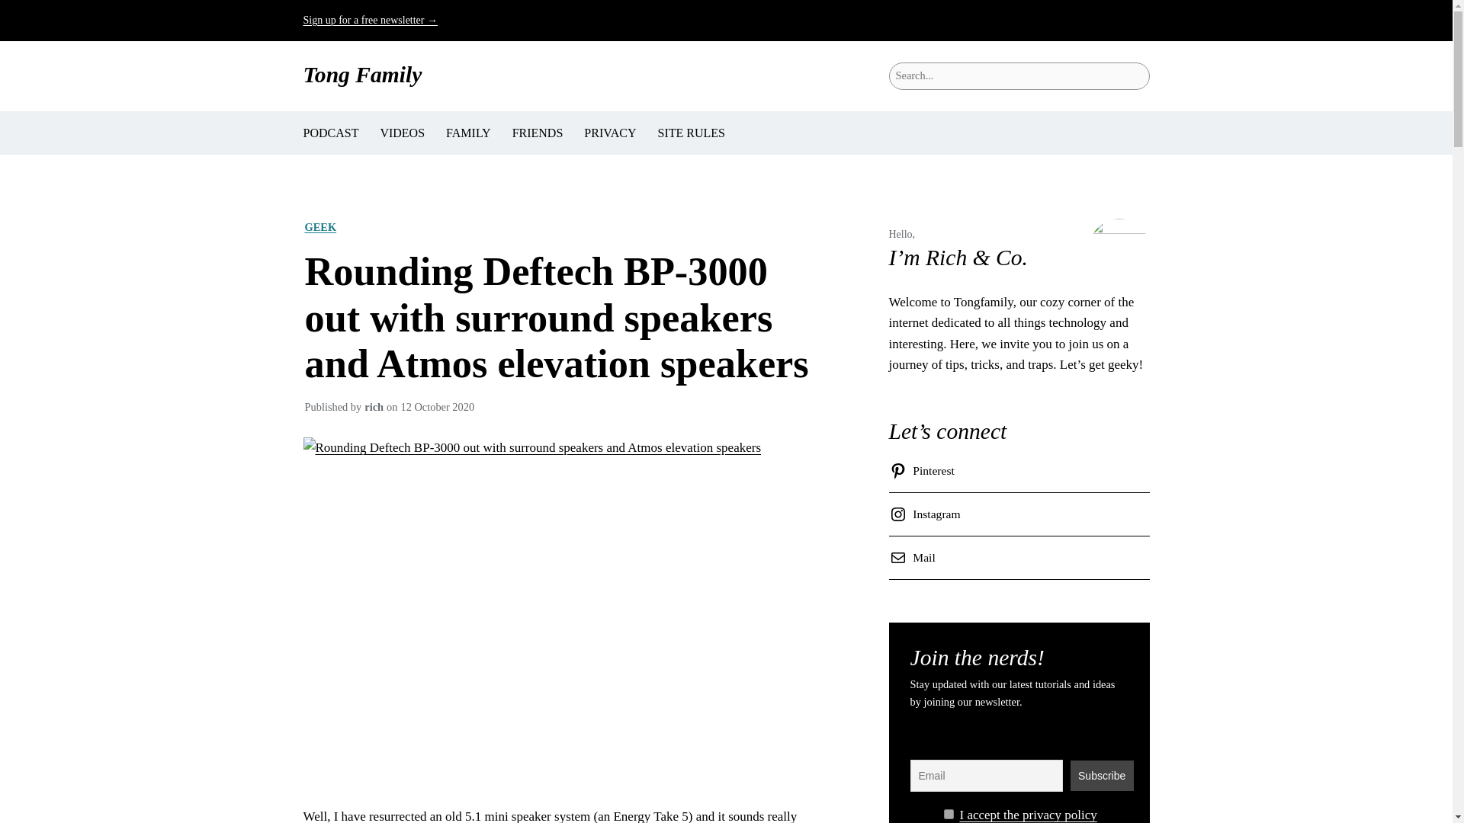 The width and height of the screenshot is (1464, 823). Describe the element at coordinates (610, 133) in the screenshot. I see `PRIVACY` at that location.